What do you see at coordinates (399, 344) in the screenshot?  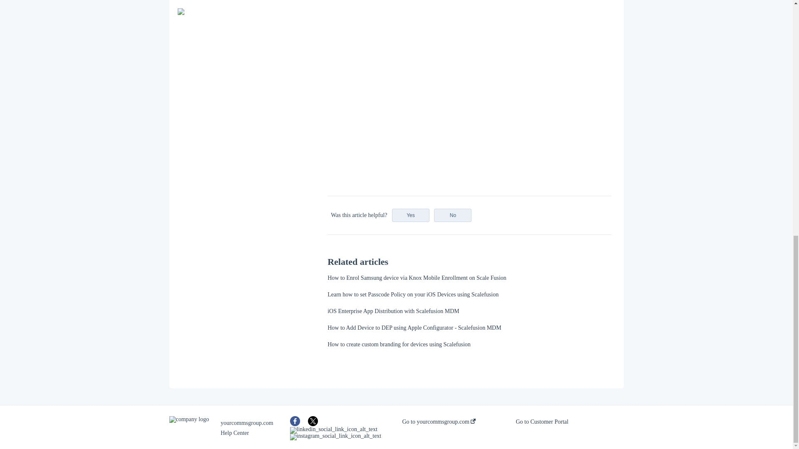 I see `How to create custom branding for devices using Scalefusion` at bounding box center [399, 344].